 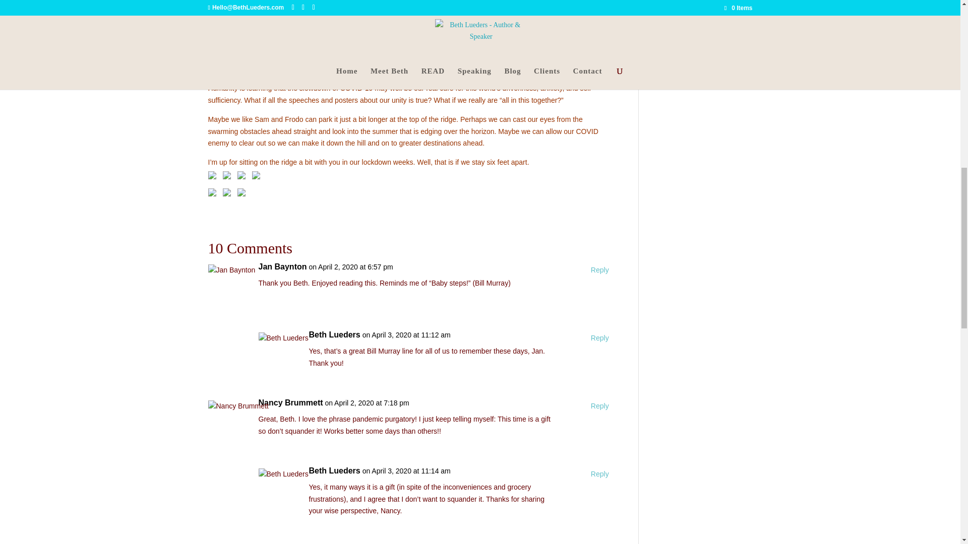 What do you see at coordinates (599, 270) in the screenshot?
I see `Reply` at bounding box center [599, 270].